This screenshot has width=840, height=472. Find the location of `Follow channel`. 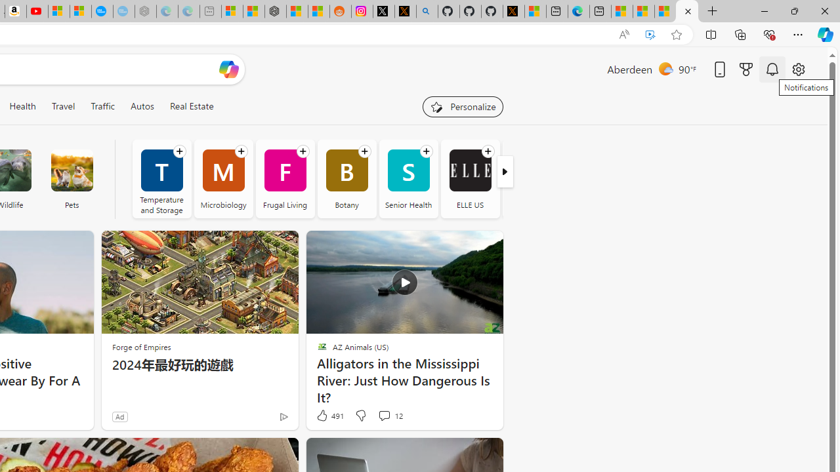

Follow channel is located at coordinates (488, 151).